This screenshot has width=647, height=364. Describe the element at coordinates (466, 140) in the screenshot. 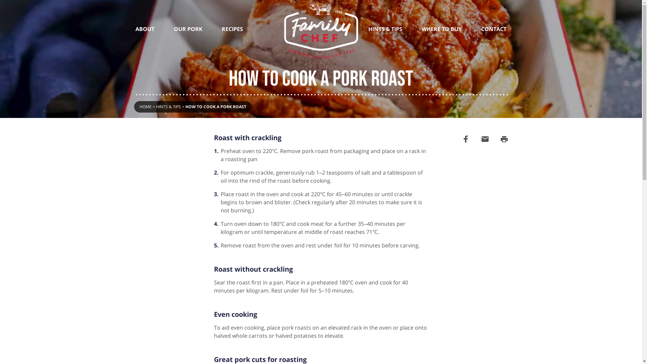

I see `Share article to Facebook` at that location.